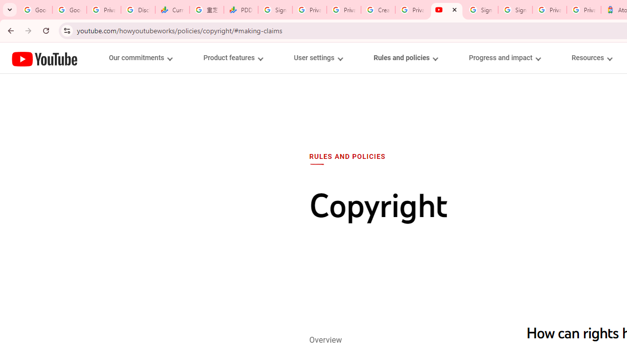  What do you see at coordinates (505, 58) in the screenshot?
I see `Progress and impact menupopup` at bounding box center [505, 58].